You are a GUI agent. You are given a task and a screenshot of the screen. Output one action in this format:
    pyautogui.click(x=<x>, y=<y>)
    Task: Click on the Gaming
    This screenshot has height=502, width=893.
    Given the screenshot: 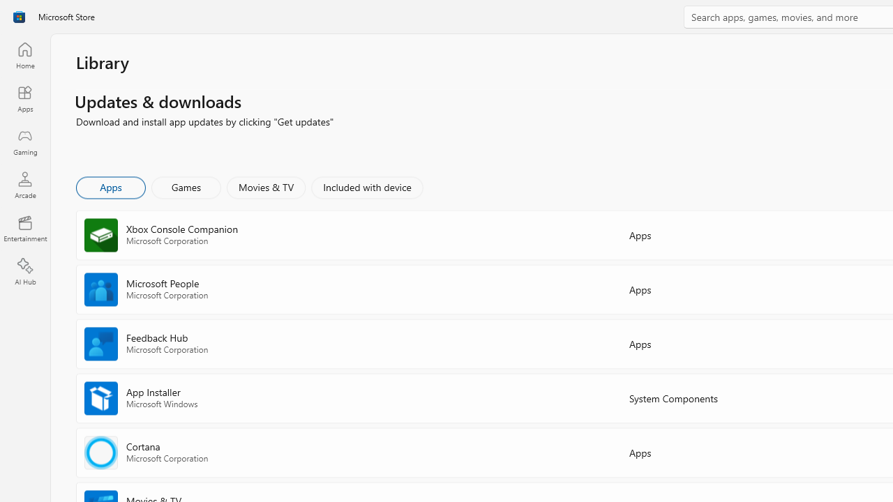 What is the action you would take?
    pyautogui.click(x=25, y=142)
    